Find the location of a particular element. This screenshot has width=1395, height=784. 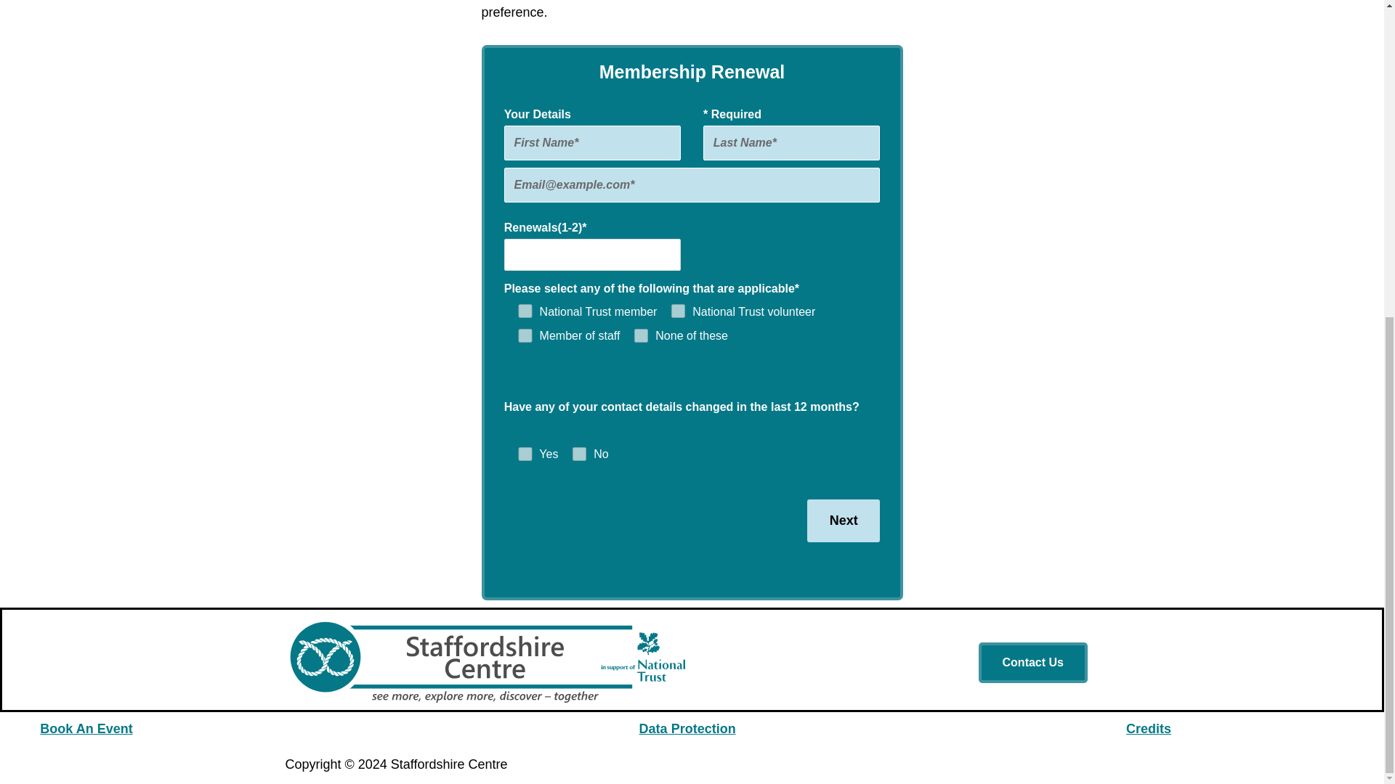

Sign Me Up is located at coordinates (1124, 443).